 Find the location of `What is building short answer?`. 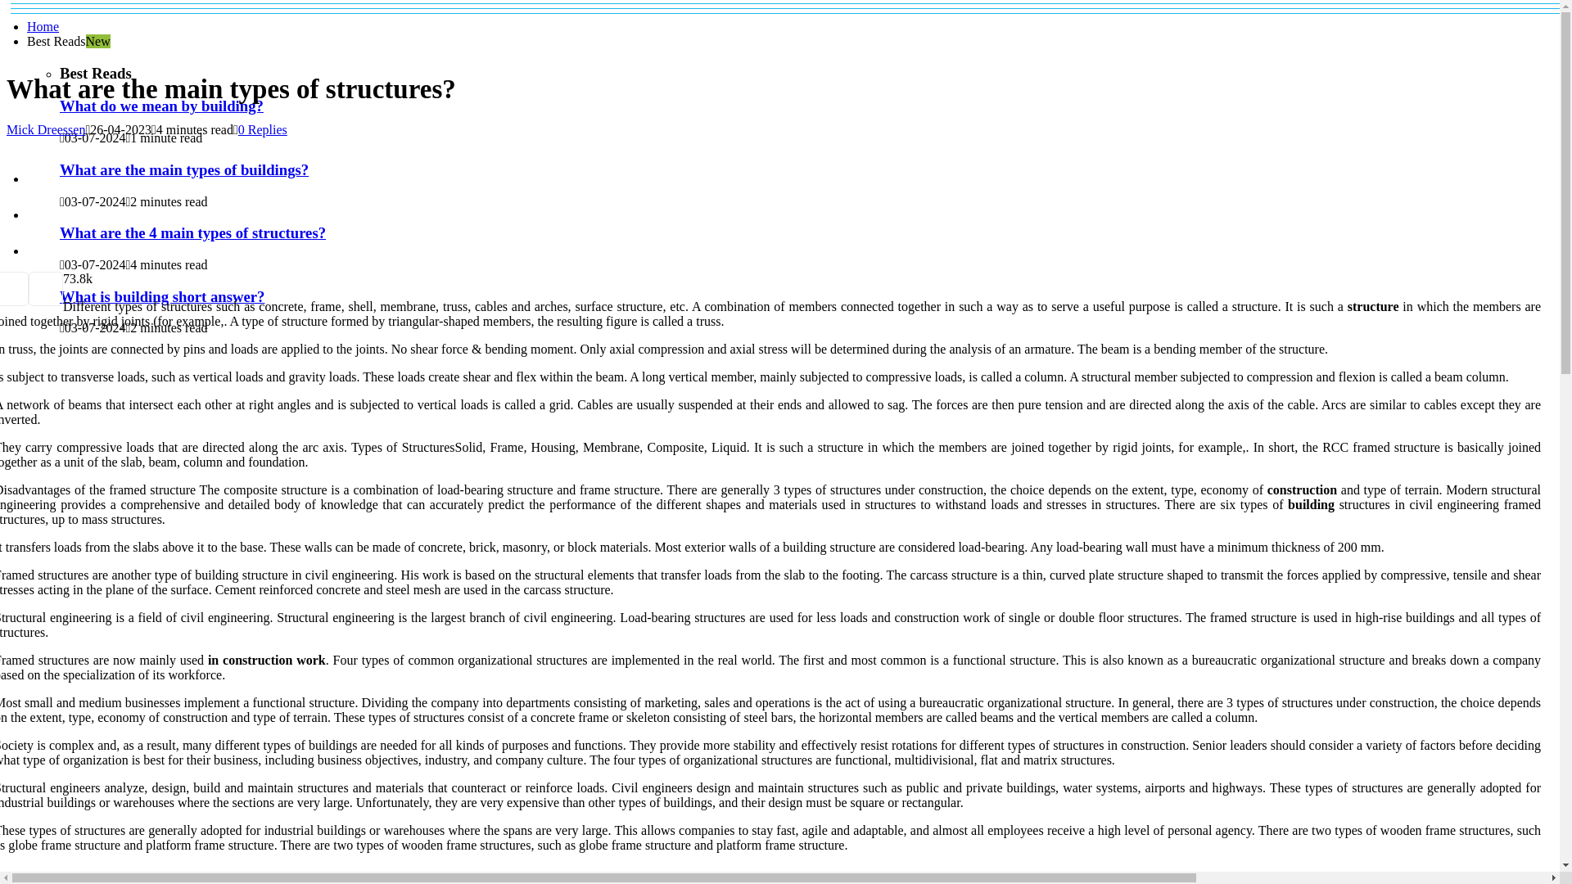

What is building short answer? is located at coordinates (161, 296).